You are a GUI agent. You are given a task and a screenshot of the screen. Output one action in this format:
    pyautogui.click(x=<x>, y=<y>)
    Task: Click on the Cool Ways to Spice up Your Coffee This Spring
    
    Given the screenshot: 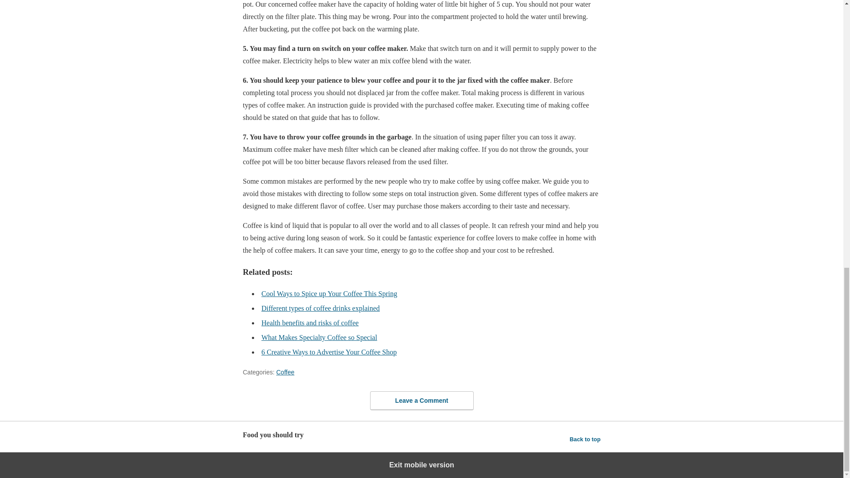 What is the action you would take?
    pyautogui.click(x=328, y=293)
    